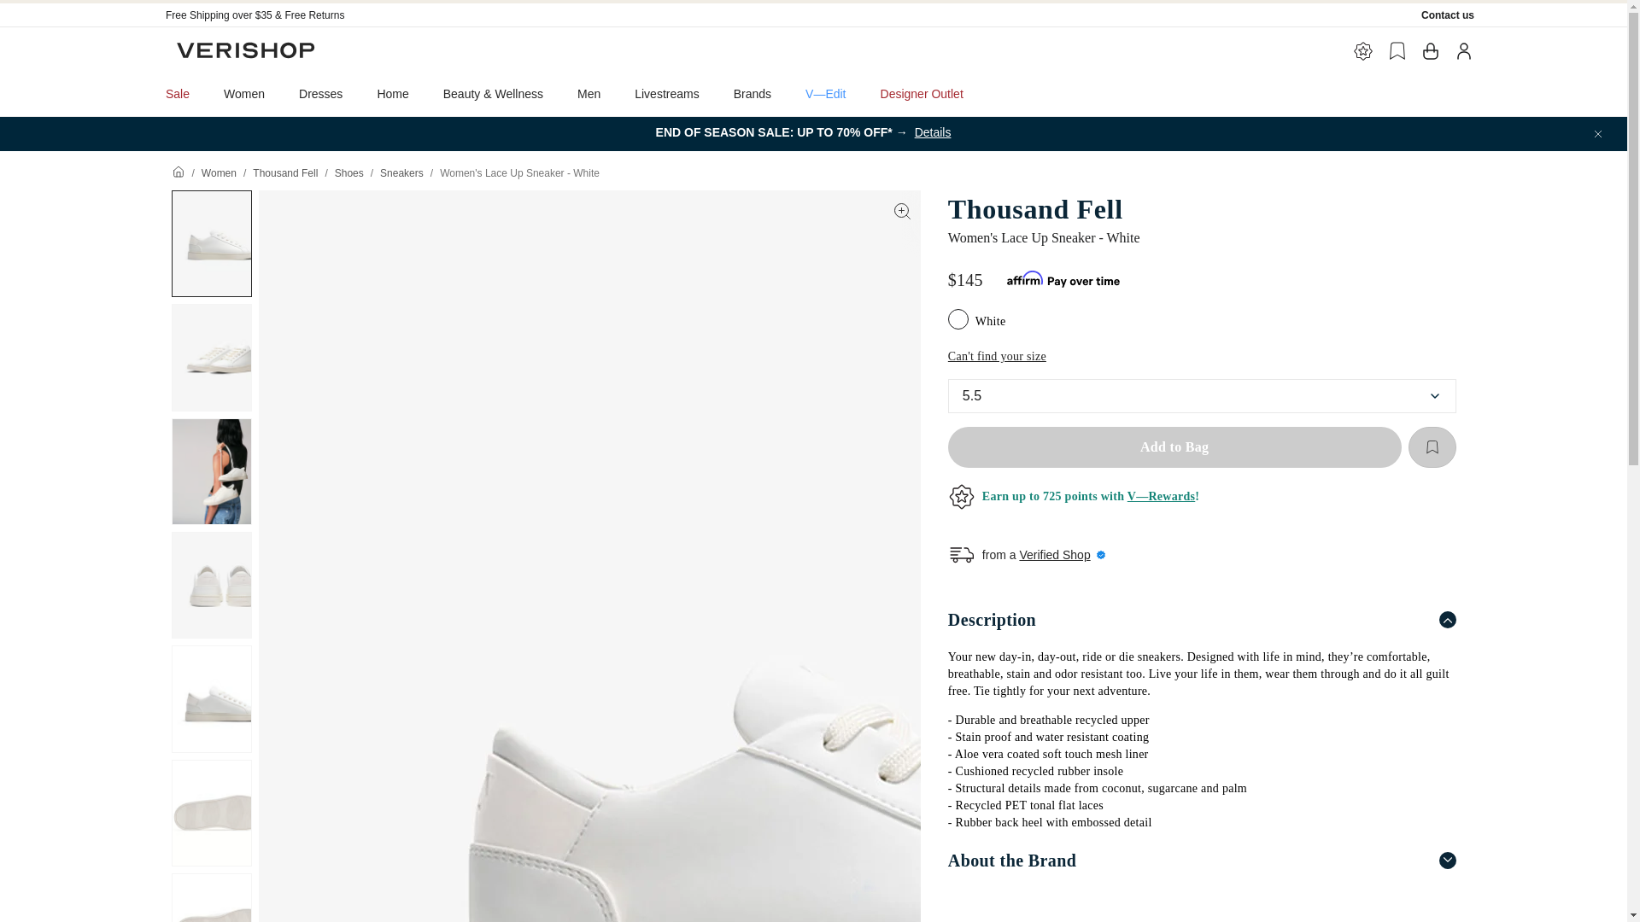  I want to click on Thousand Fell, so click(285, 172).